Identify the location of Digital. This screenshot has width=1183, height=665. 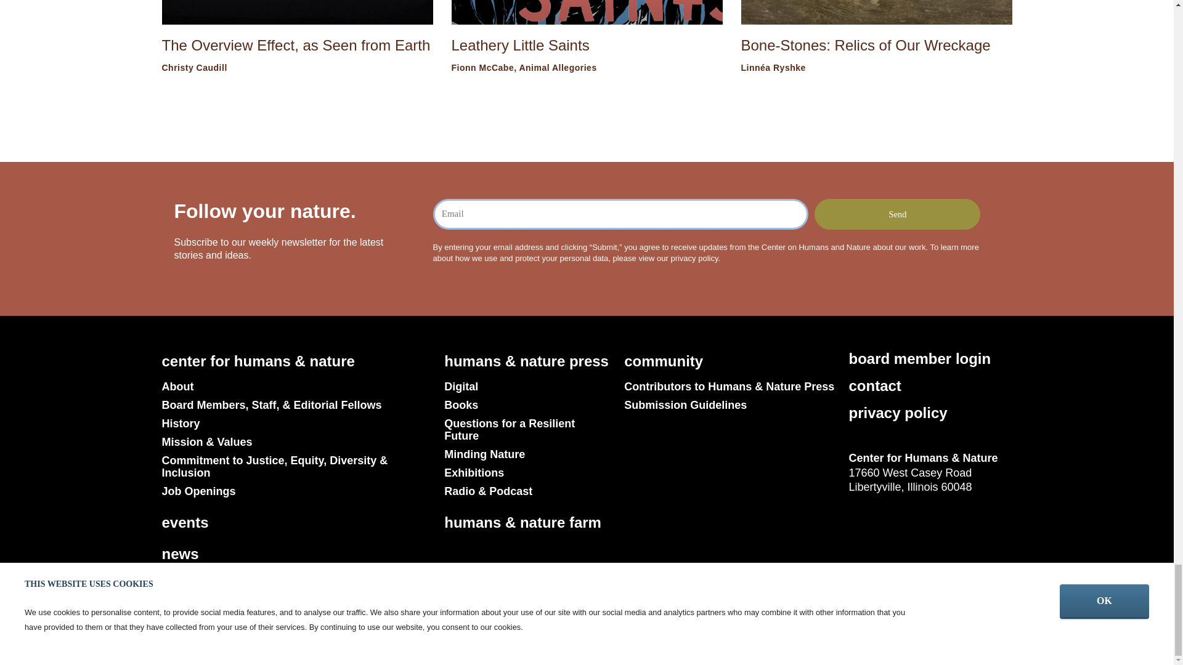
(527, 387).